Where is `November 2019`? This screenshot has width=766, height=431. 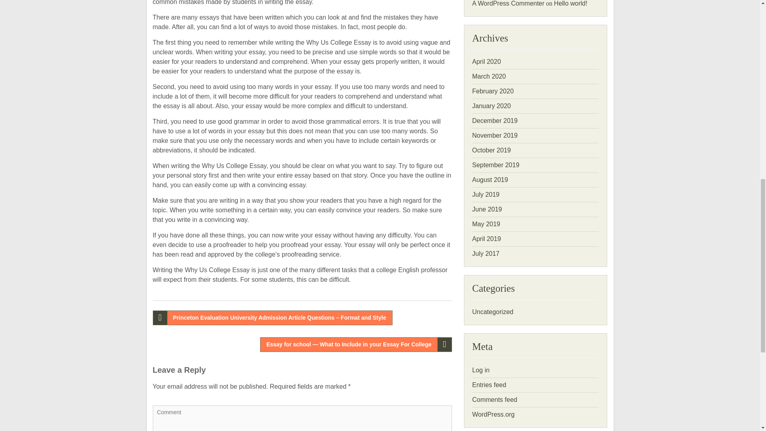
November 2019 is located at coordinates (495, 135).